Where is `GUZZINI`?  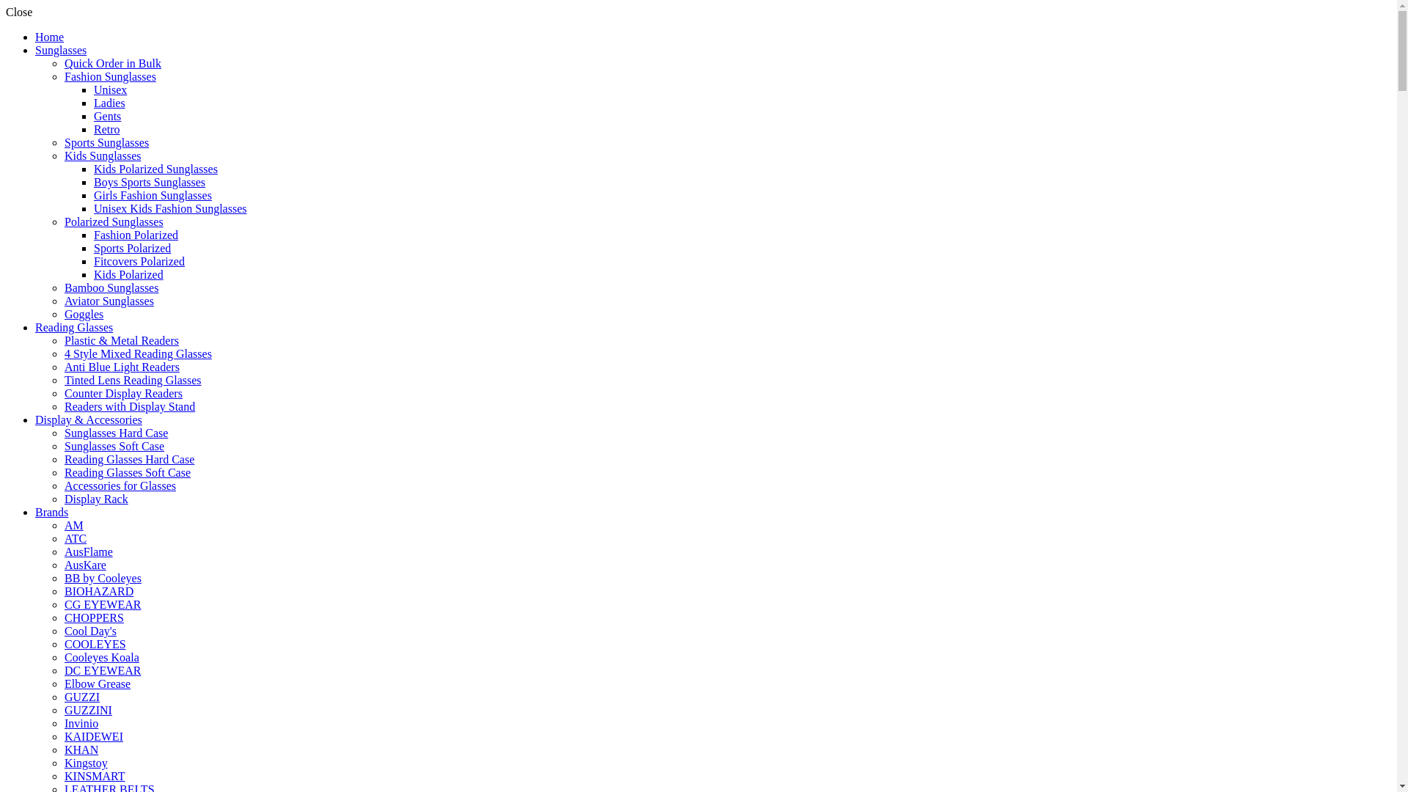
GUZZINI is located at coordinates (88, 710).